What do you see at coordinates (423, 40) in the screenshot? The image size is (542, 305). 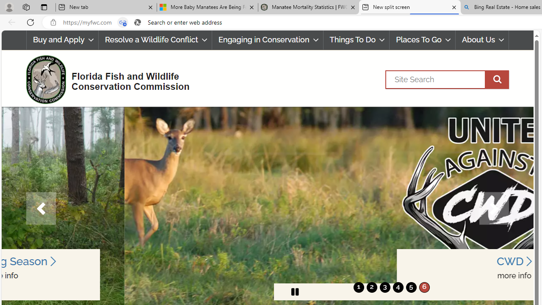 I see `Places To Go` at bounding box center [423, 40].